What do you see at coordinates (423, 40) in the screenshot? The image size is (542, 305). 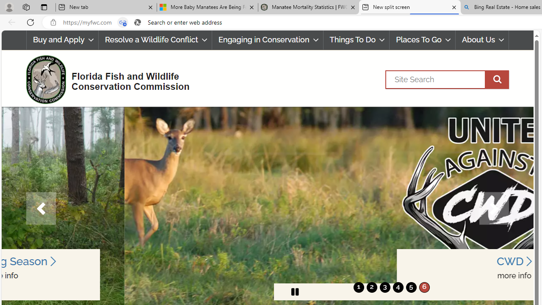 I see `Places To Go` at bounding box center [423, 40].